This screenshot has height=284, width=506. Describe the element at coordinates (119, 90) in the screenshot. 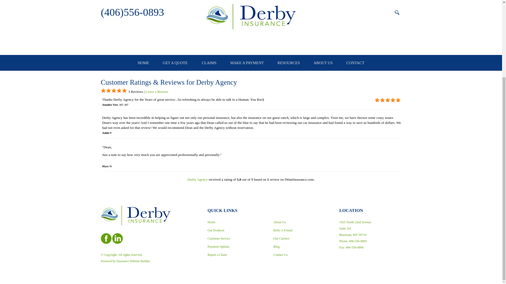

I see `4` at that location.